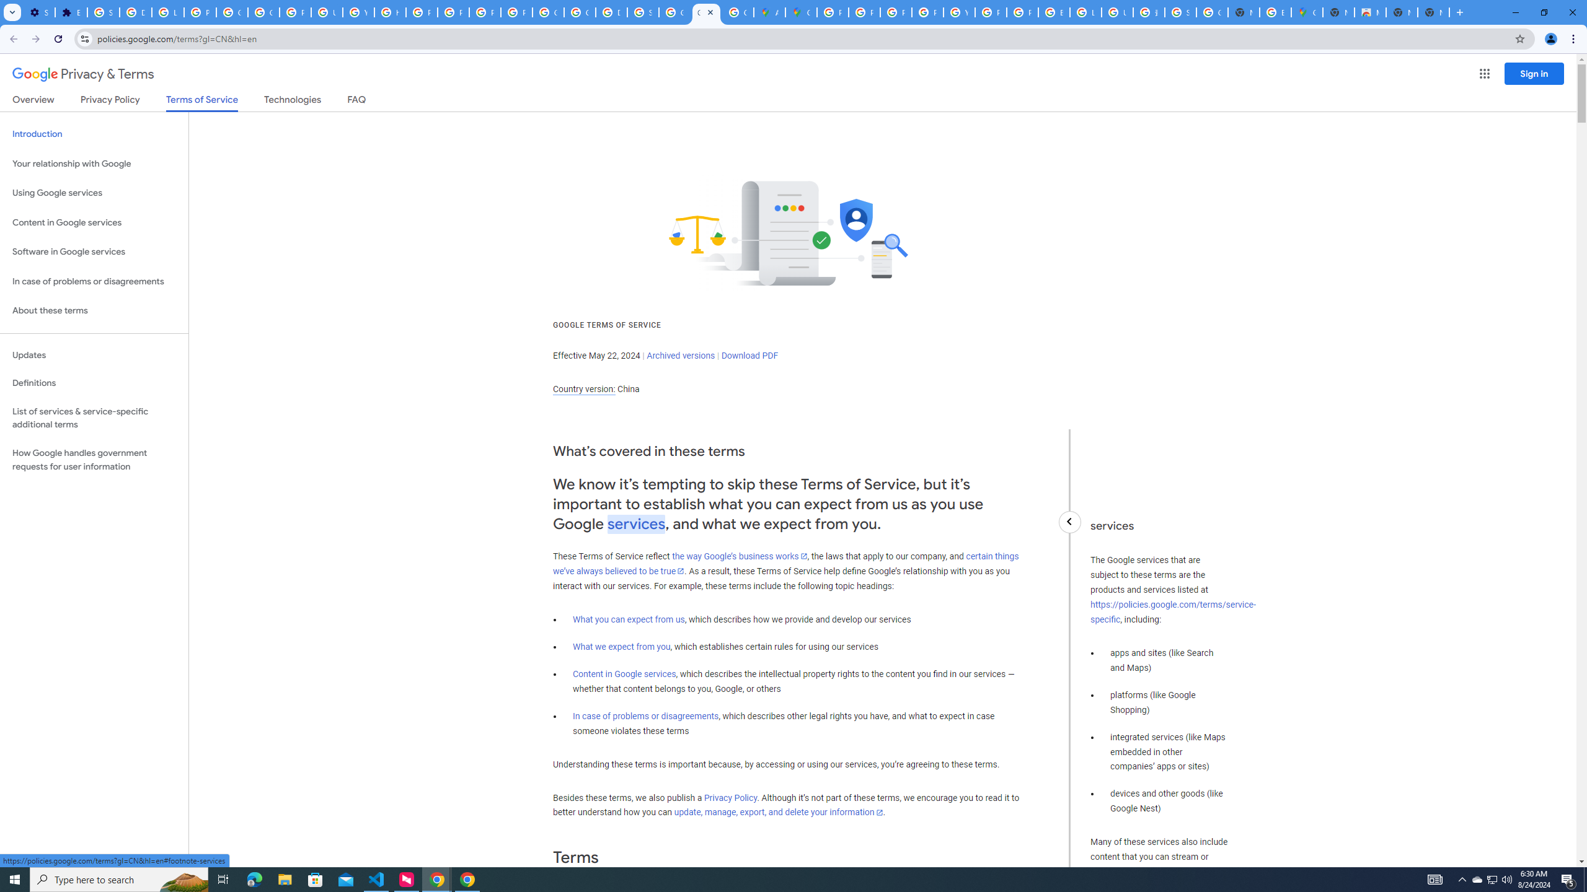 The width and height of the screenshot is (1587, 892). What do you see at coordinates (94, 311) in the screenshot?
I see `About these terms` at bounding box center [94, 311].